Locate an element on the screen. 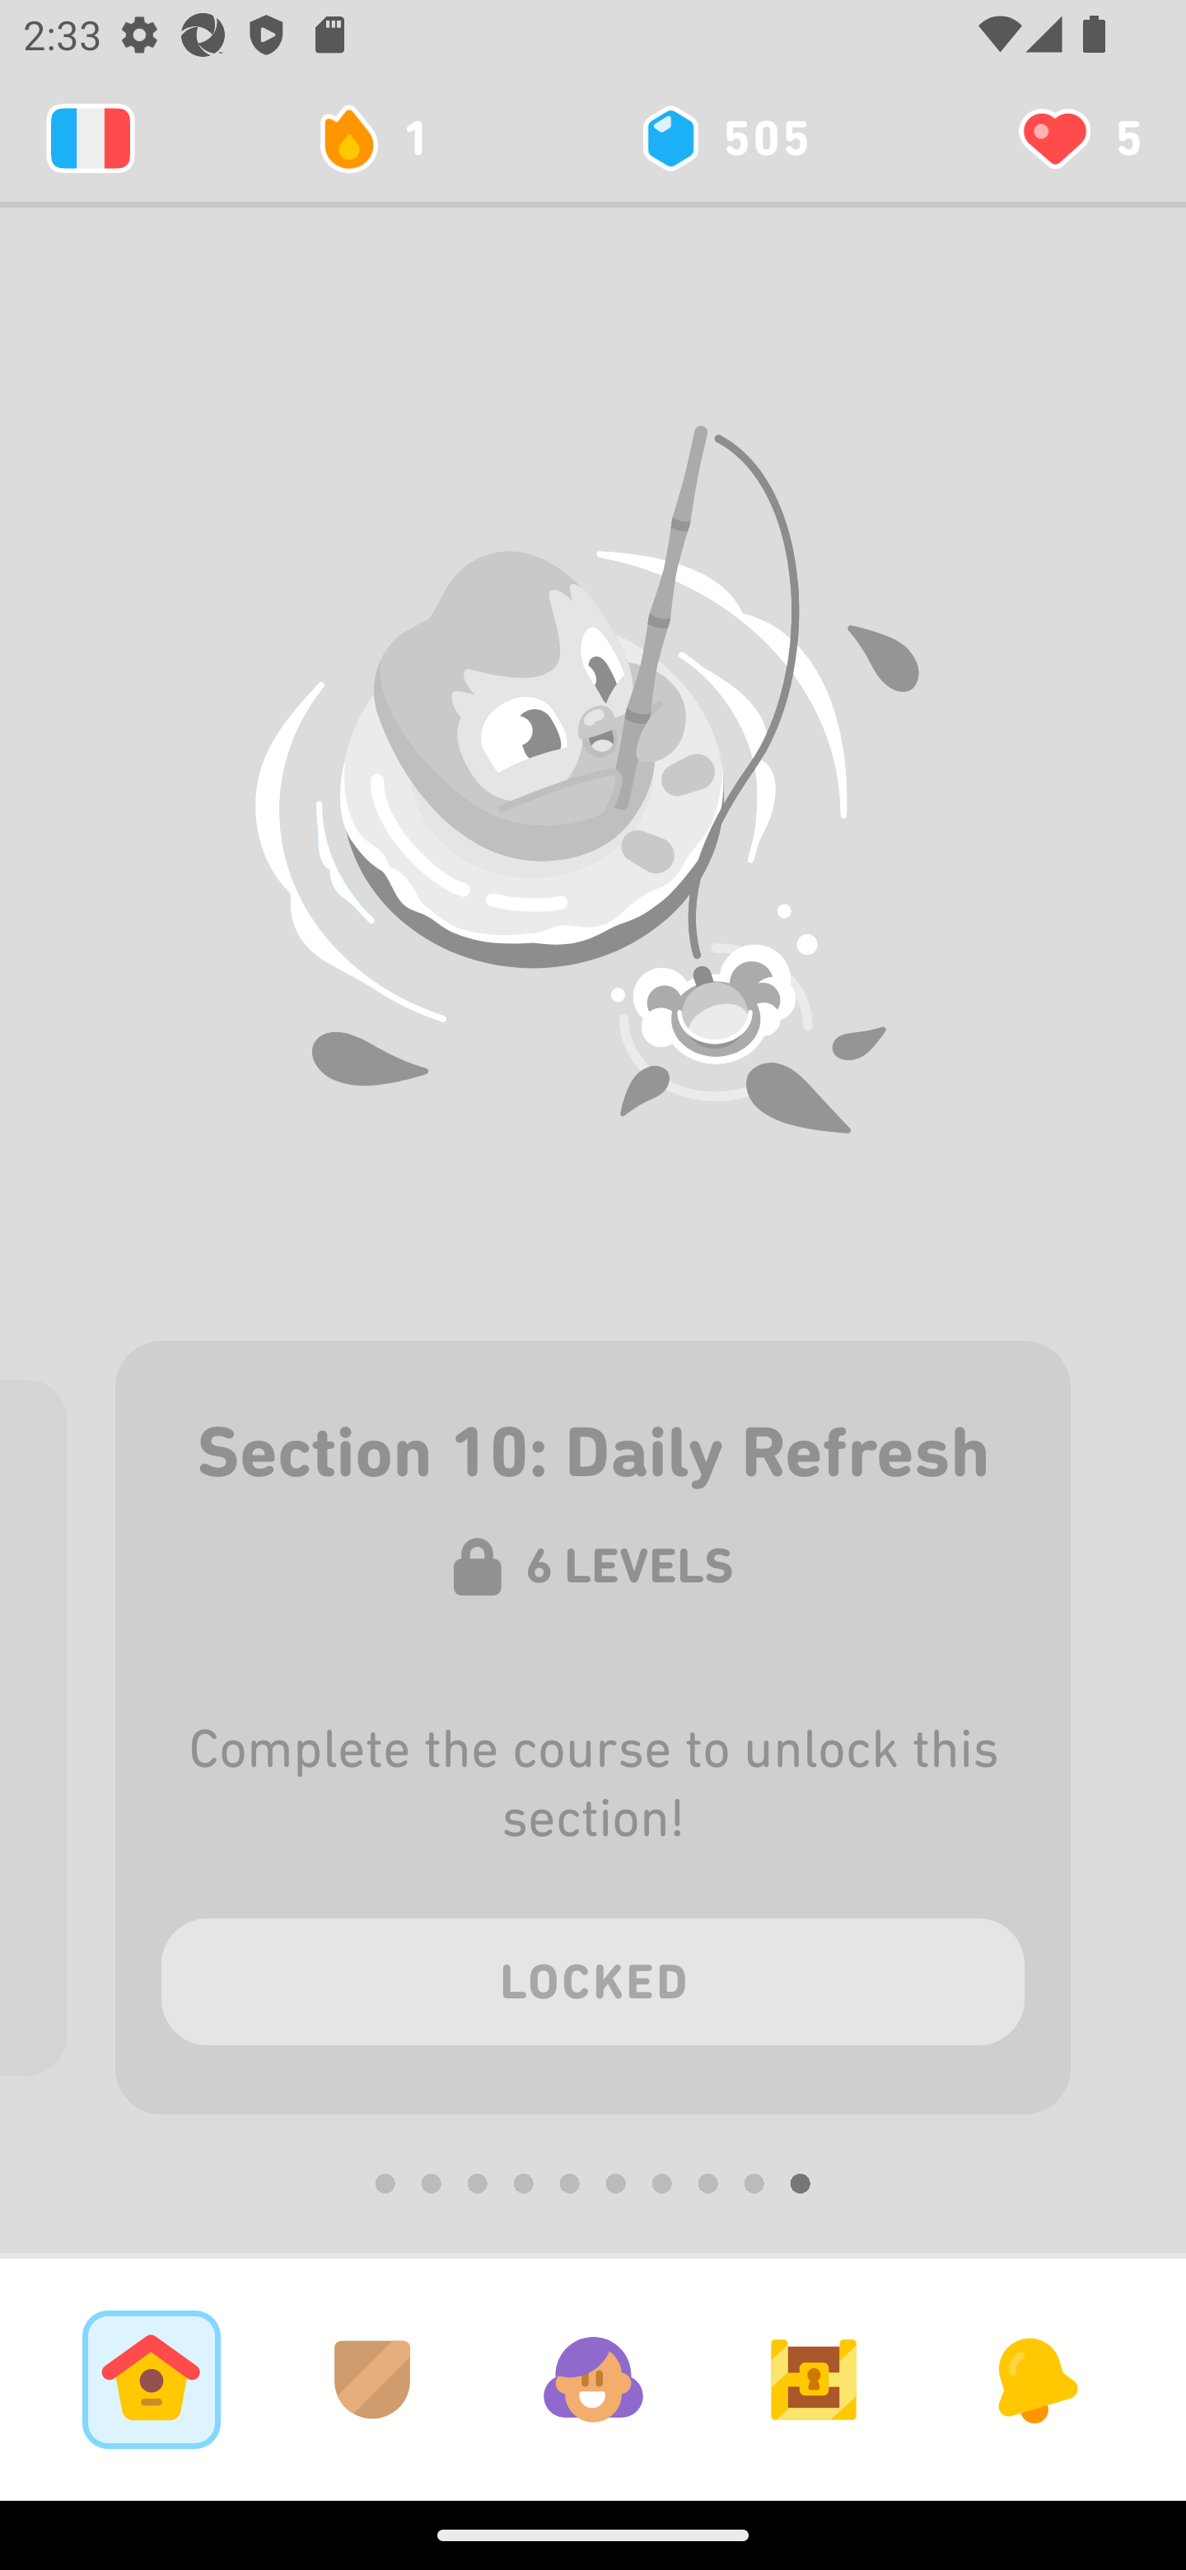  You have 5 hearts left 5 is located at coordinates (1077, 138).